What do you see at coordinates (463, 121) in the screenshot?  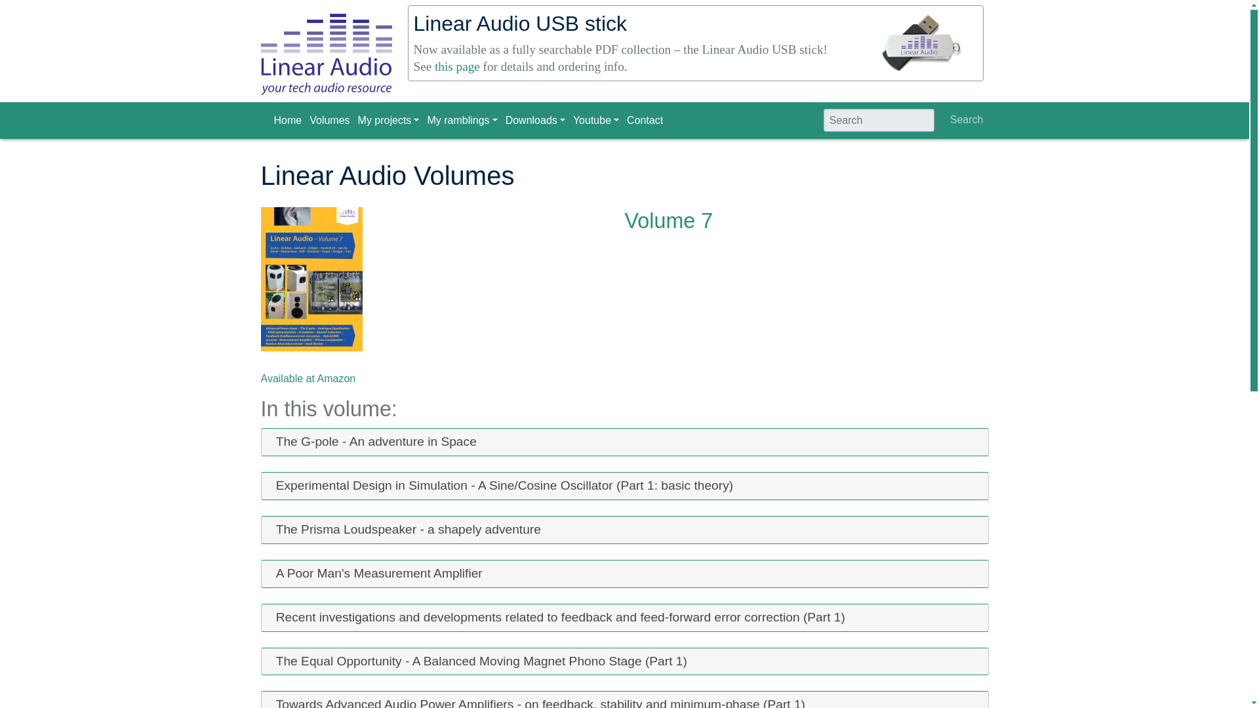 I see `My ramblings` at bounding box center [463, 121].